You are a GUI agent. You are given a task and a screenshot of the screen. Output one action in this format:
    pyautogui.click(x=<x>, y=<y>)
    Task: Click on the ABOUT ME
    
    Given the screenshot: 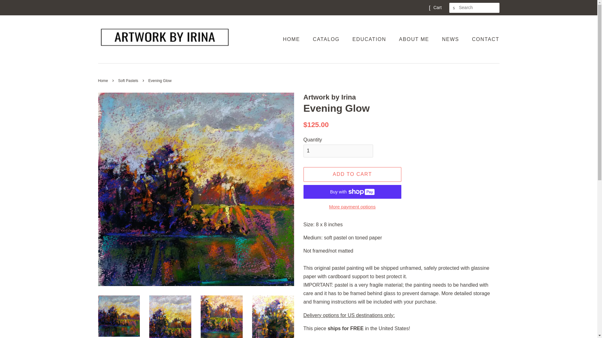 What is the action you would take?
    pyautogui.click(x=415, y=39)
    